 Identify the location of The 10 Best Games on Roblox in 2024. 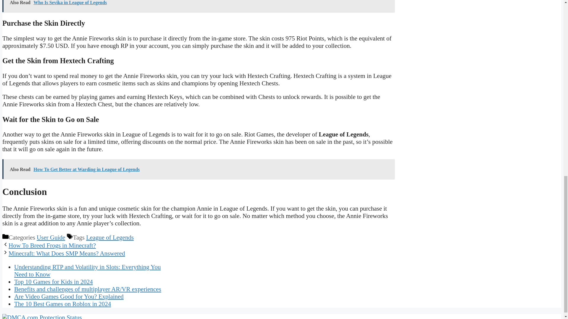
(62, 304).